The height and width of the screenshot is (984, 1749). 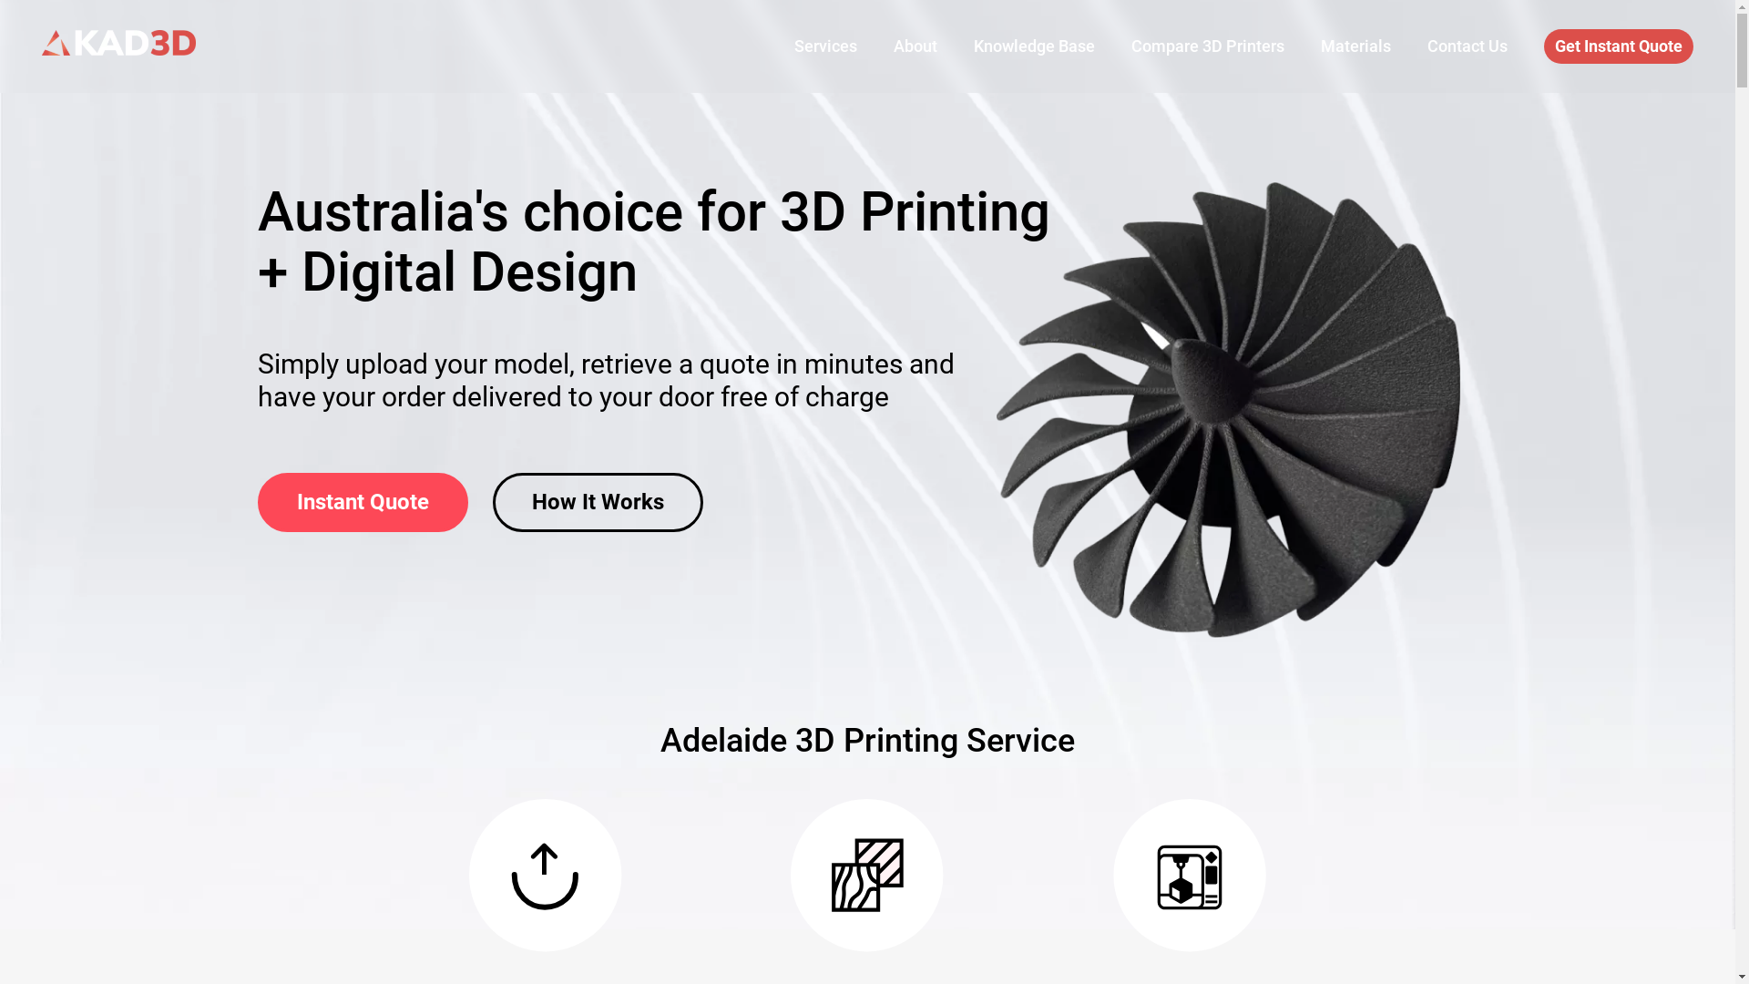 I want to click on Compare 3D Printers, so click(x=1208, y=46).